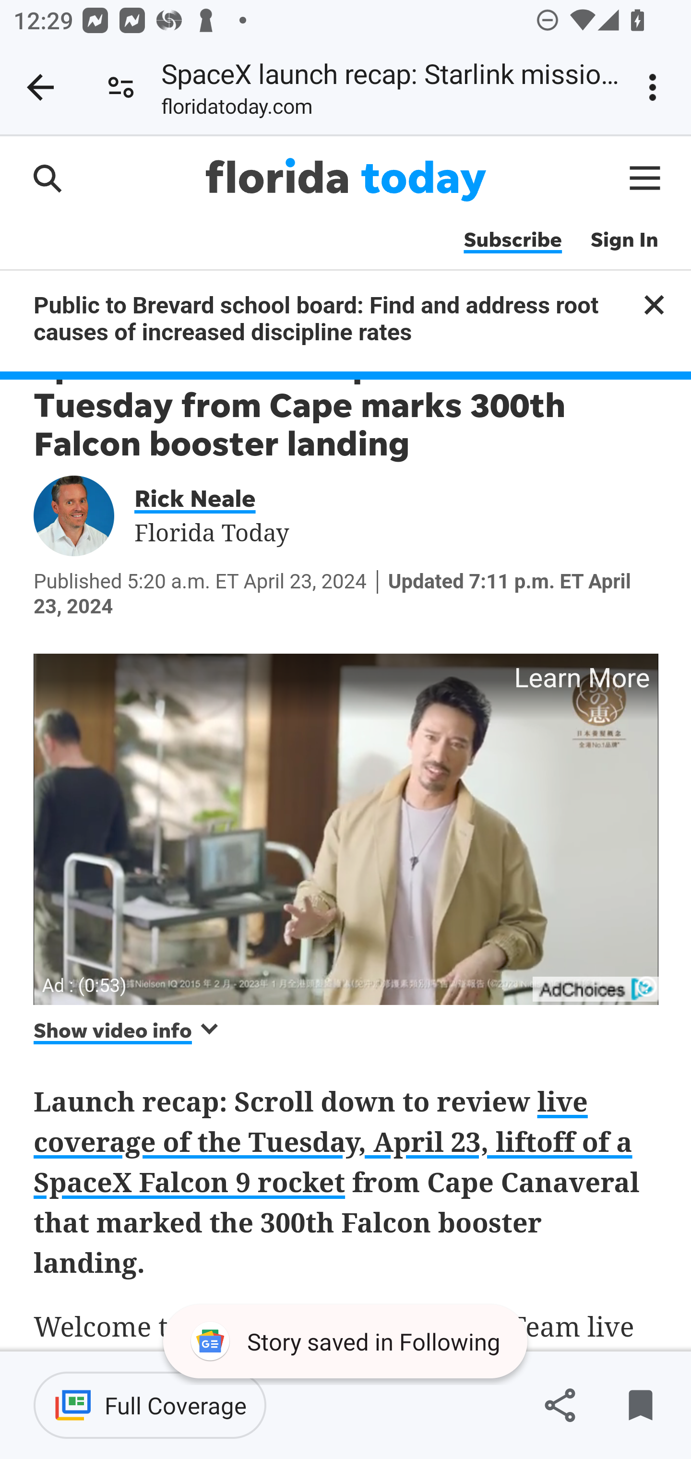 Image resolution: width=691 pixels, height=1459 pixels. Describe the element at coordinates (645, 178) in the screenshot. I see `Global Navigation` at that location.